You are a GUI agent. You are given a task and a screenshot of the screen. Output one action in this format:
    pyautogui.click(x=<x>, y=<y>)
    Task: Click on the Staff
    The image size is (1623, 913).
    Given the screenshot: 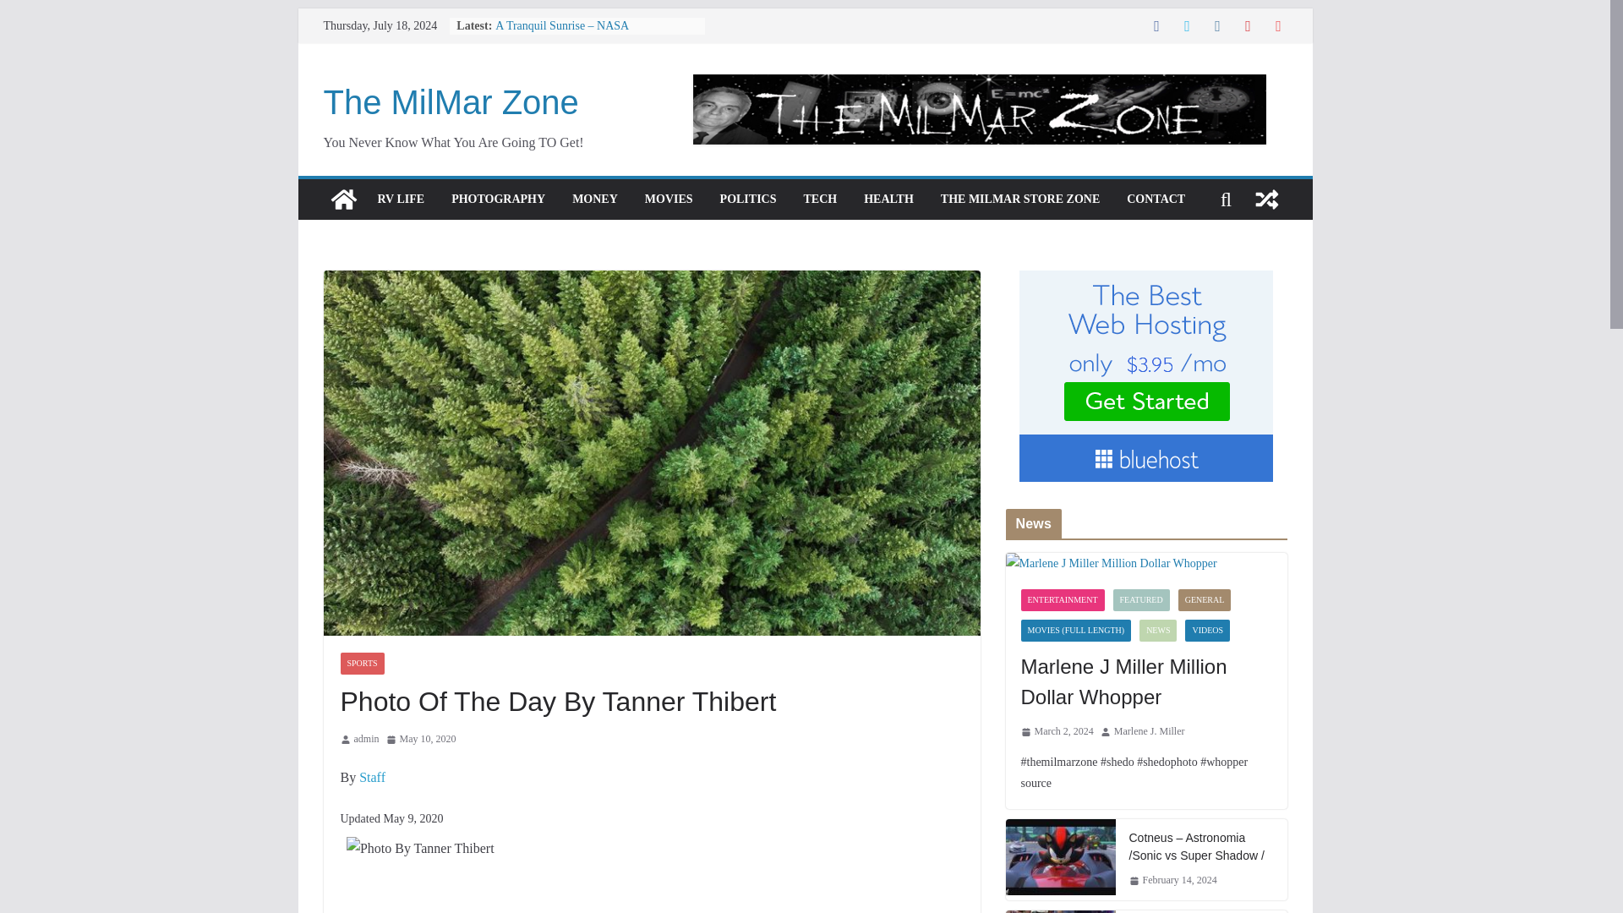 What is the action you would take?
    pyautogui.click(x=372, y=777)
    